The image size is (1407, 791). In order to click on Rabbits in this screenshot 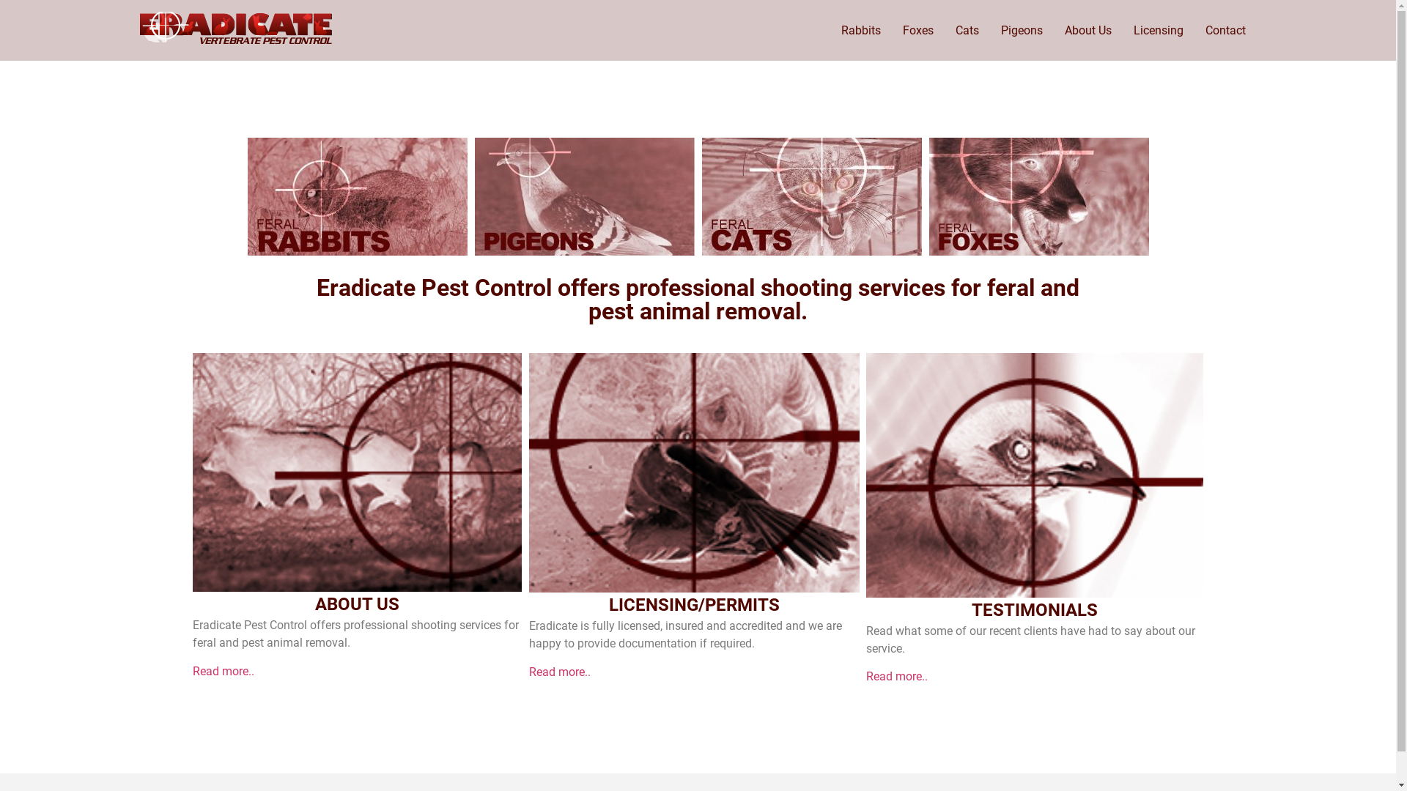, I will do `click(860, 31)`.